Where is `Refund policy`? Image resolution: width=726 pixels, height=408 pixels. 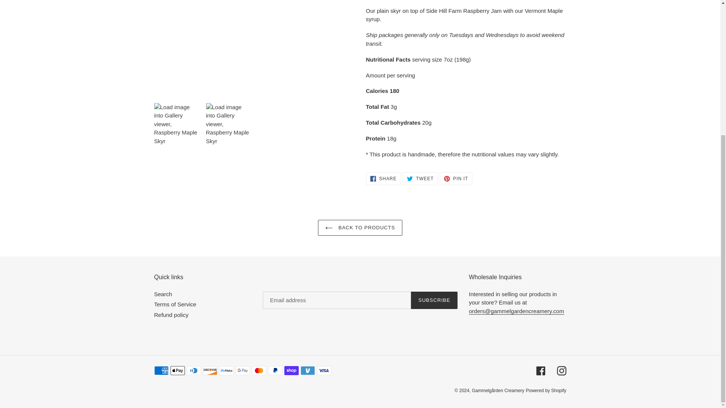 Refund policy is located at coordinates (420, 178).